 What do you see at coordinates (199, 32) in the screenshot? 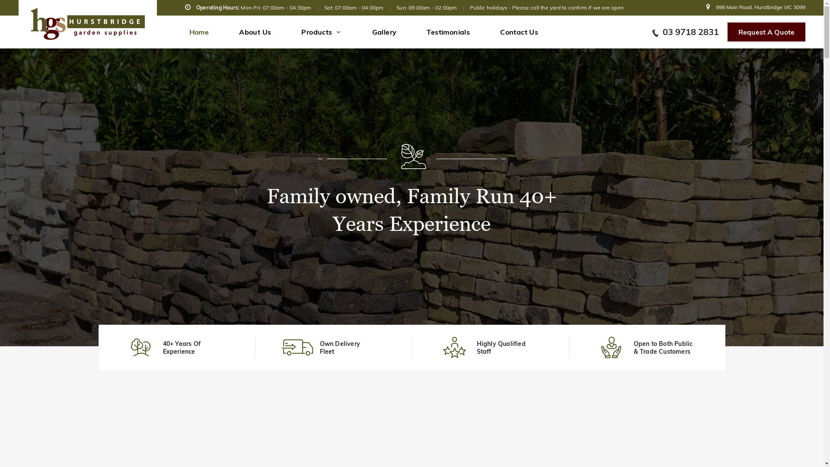
I see `Home` at bounding box center [199, 32].